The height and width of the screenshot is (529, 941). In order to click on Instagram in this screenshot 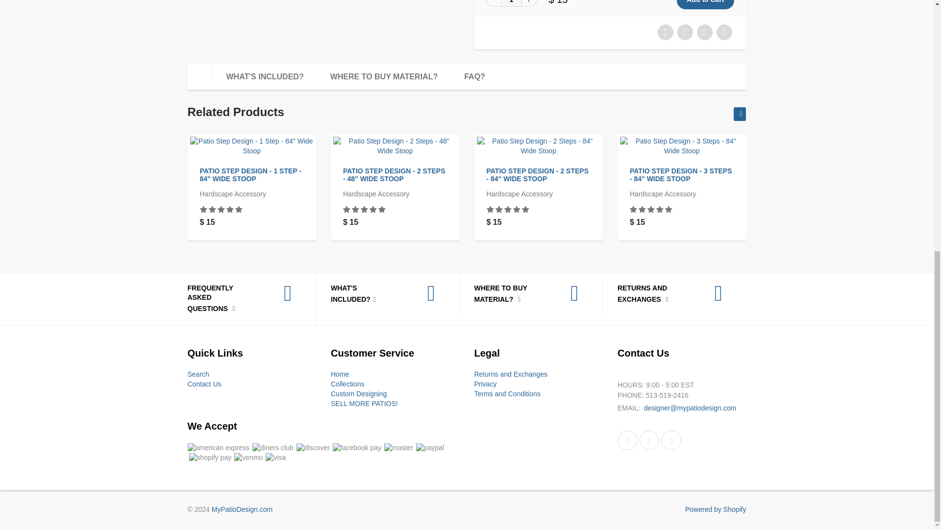, I will do `click(671, 440)`.